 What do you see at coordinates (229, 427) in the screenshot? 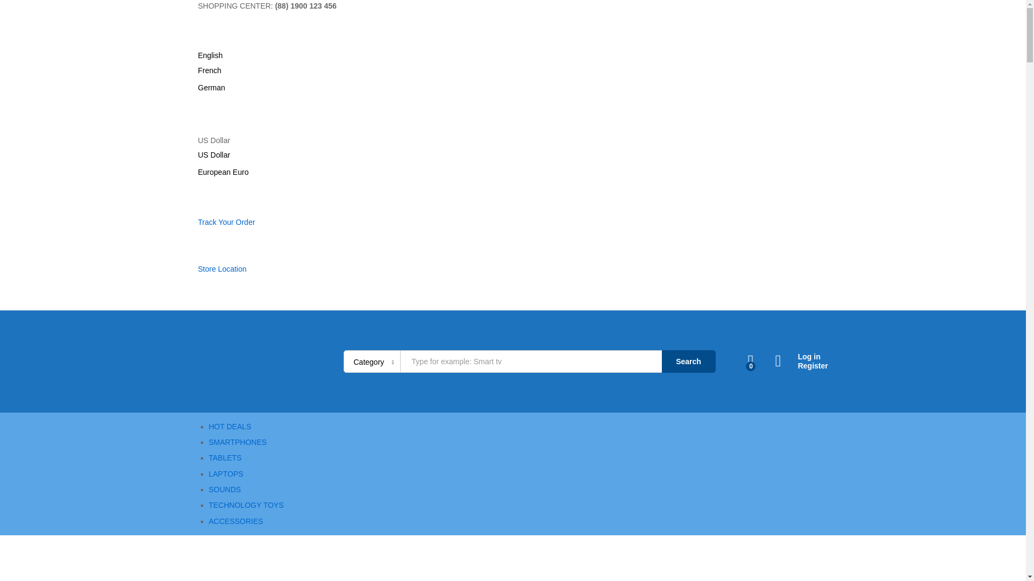
I see `HOT DEALS` at bounding box center [229, 427].